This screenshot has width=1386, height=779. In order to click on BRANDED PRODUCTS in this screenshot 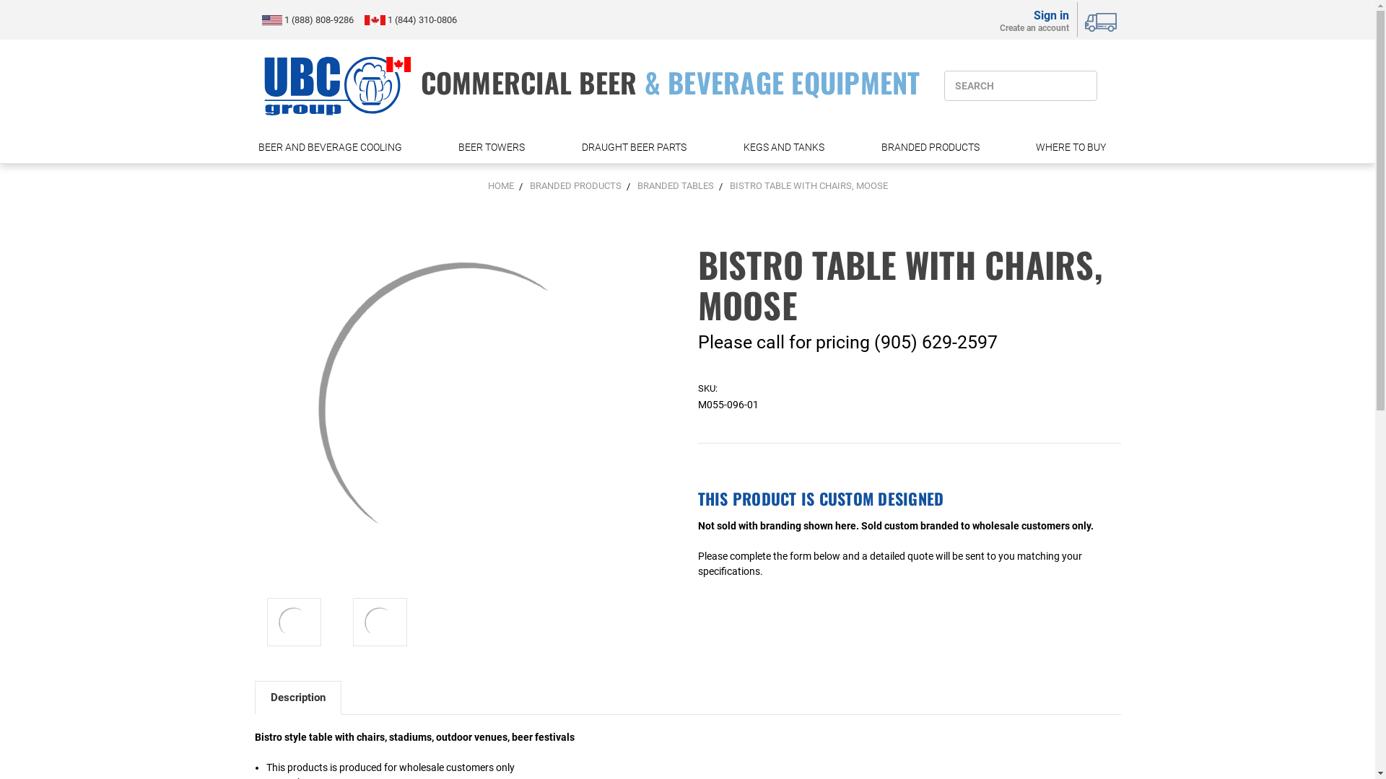, I will do `click(576, 186)`.